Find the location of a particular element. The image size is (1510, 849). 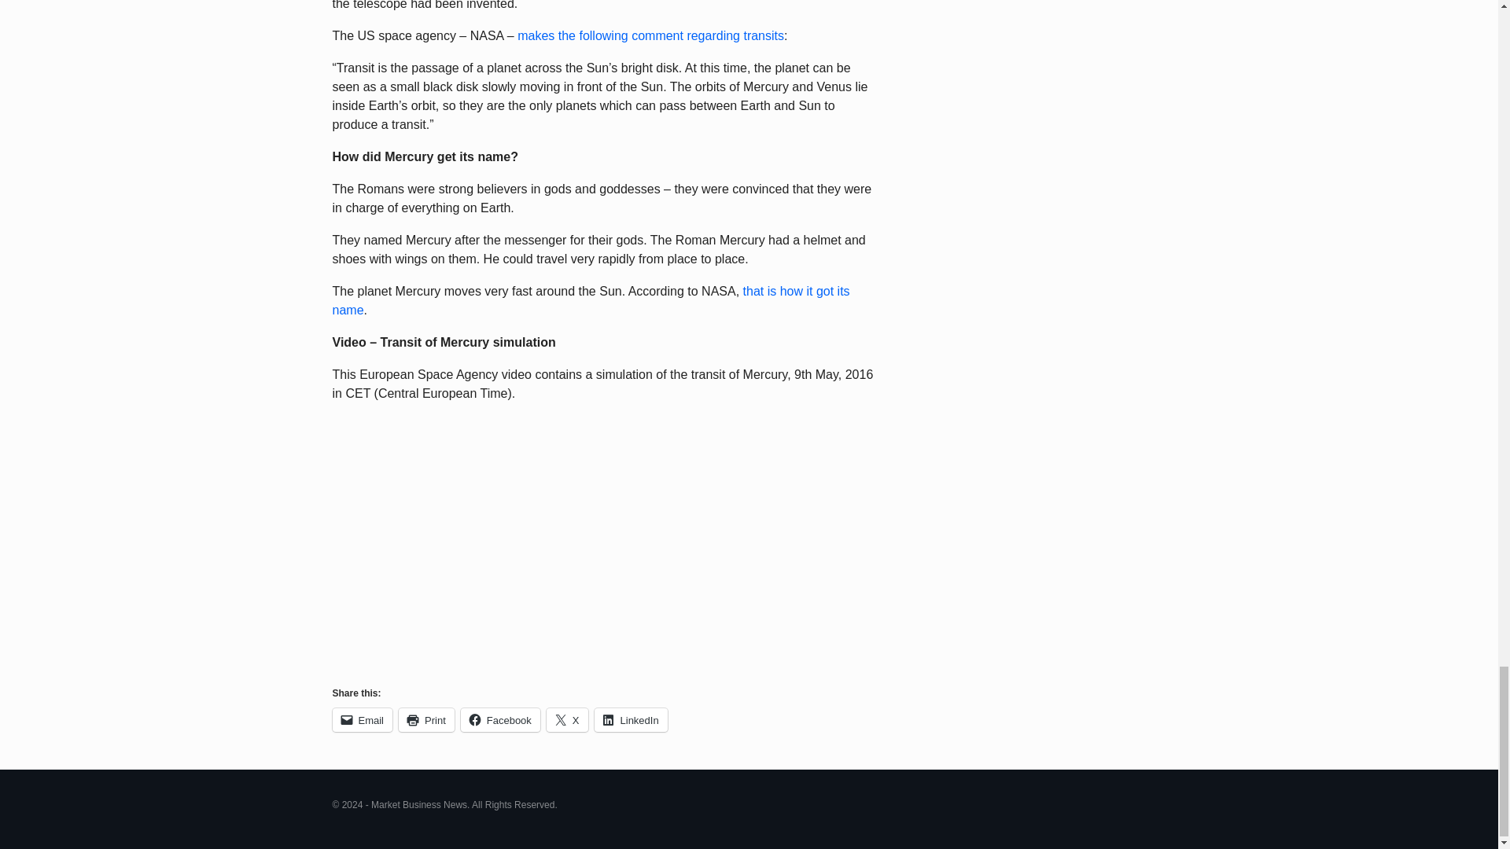

Click to email a link to a friend is located at coordinates (362, 719).